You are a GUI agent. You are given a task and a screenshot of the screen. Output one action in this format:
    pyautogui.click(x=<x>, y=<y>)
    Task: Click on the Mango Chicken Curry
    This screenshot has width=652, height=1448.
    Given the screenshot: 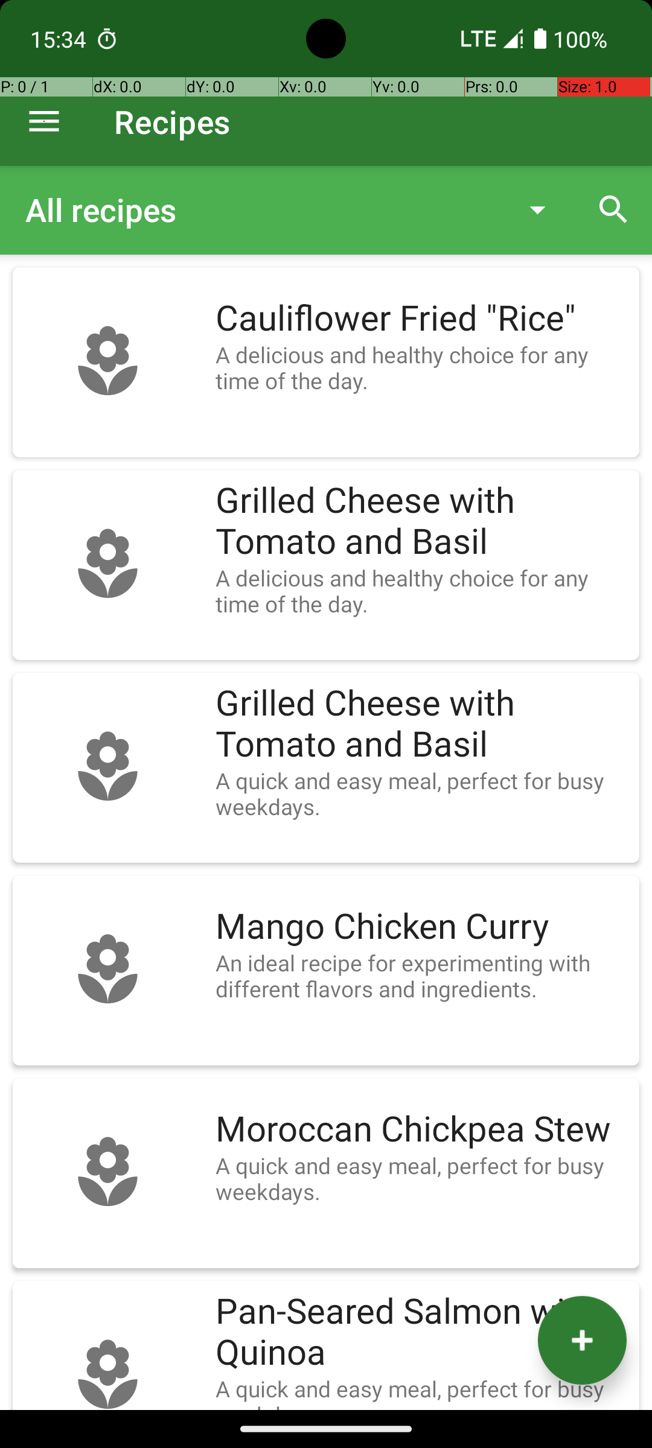 What is the action you would take?
    pyautogui.click(x=421, y=927)
    